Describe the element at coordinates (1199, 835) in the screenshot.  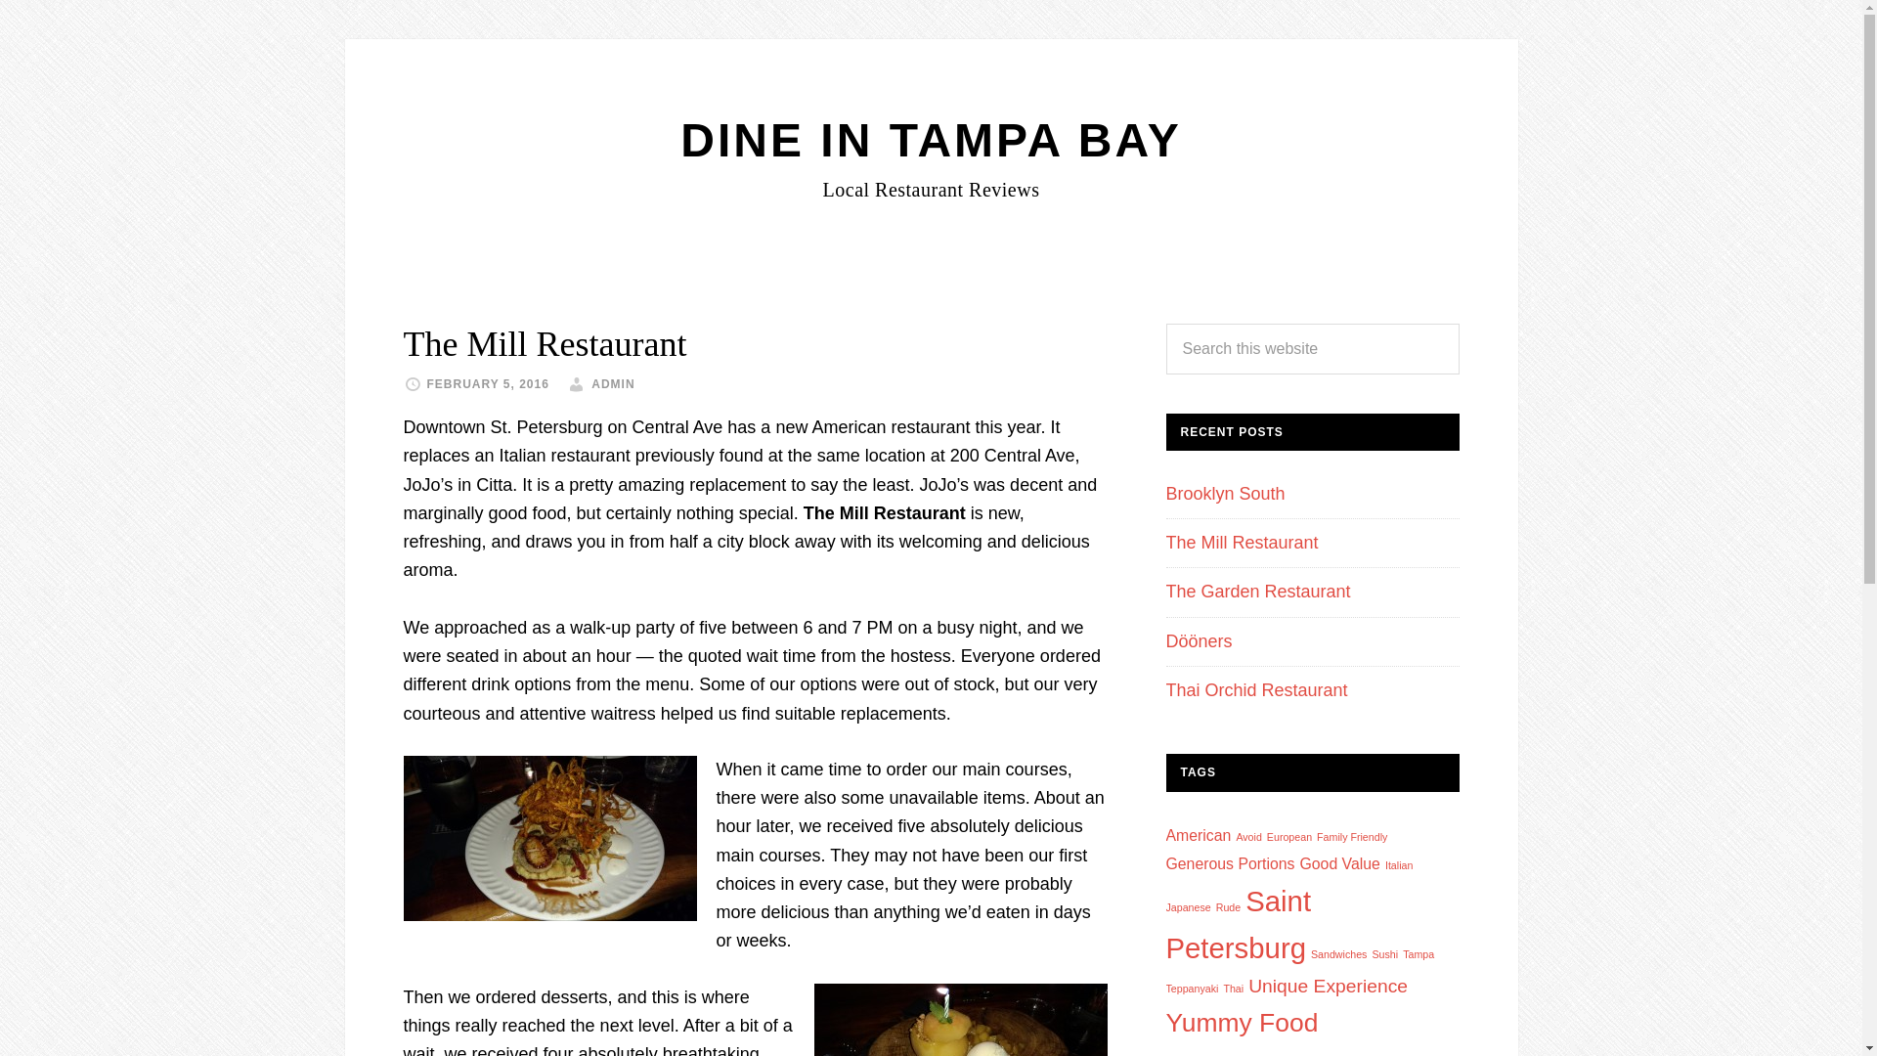
I see `American` at that location.